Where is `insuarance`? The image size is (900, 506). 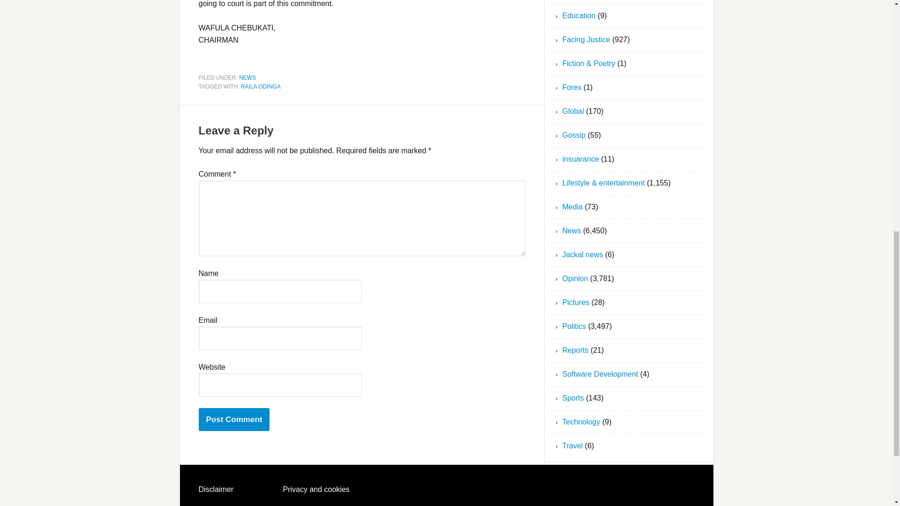 insuarance is located at coordinates (581, 158).